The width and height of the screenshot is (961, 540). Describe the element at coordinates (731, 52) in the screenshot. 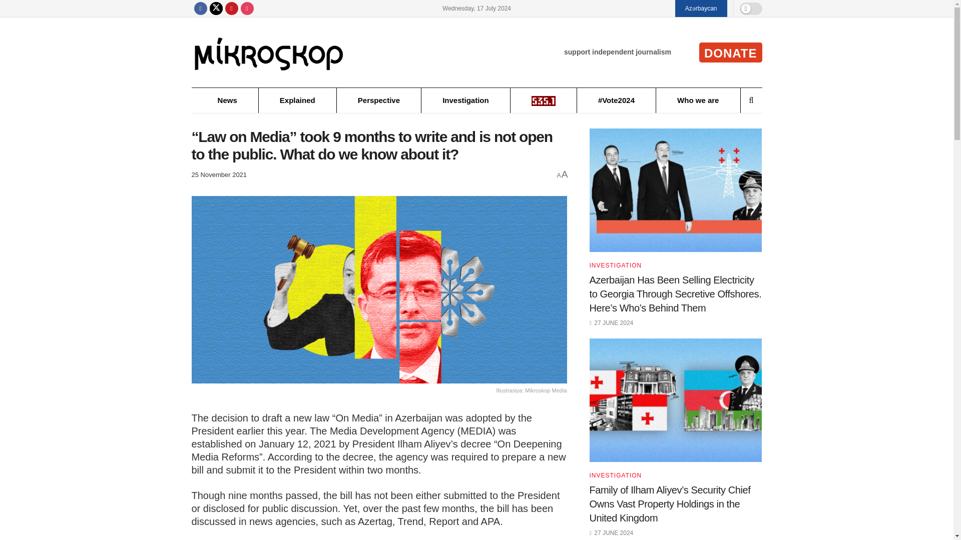

I see `DONATE` at that location.